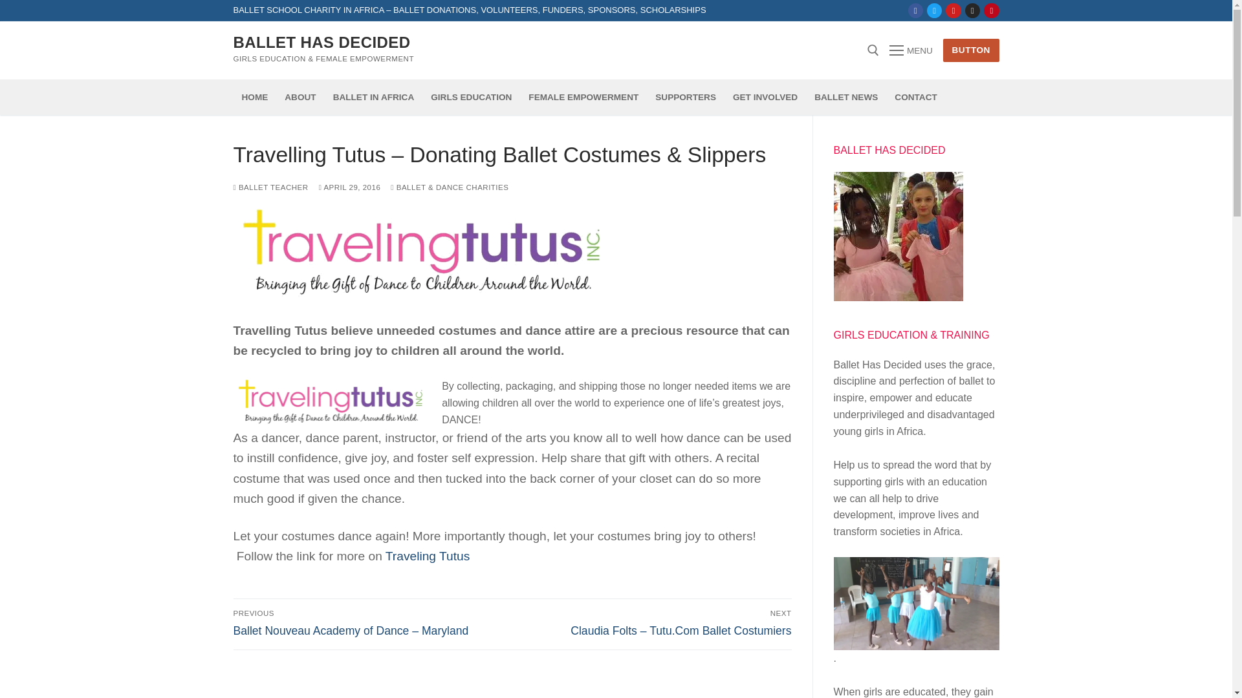 The height and width of the screenshot is (698, 1242). I want to click on BALLET TEACHER, so click(270, 187).